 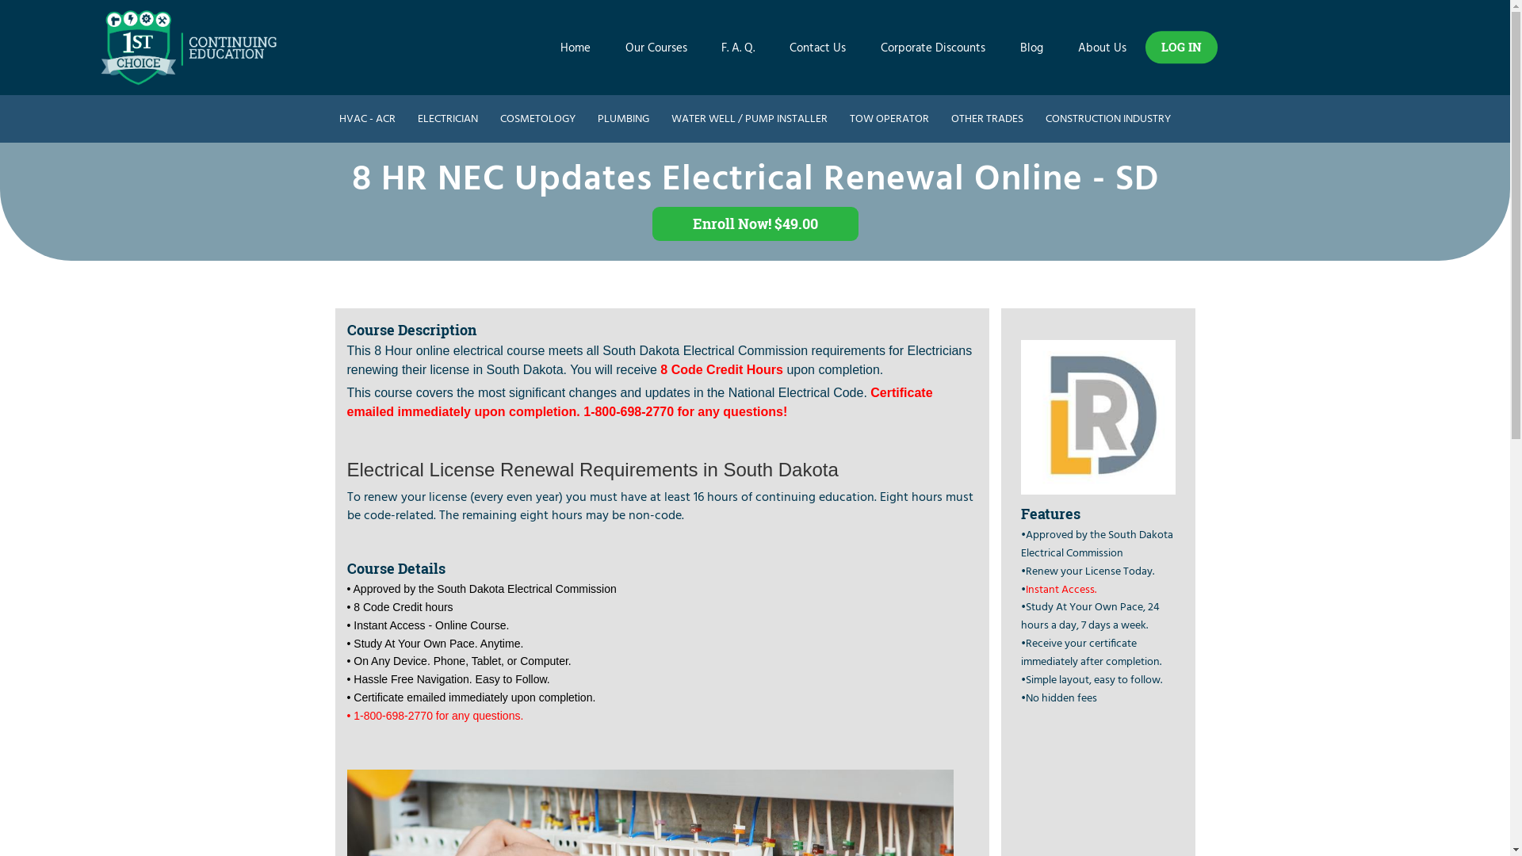 I want to click on HVAC - ACR, so click(x=368, y=119).